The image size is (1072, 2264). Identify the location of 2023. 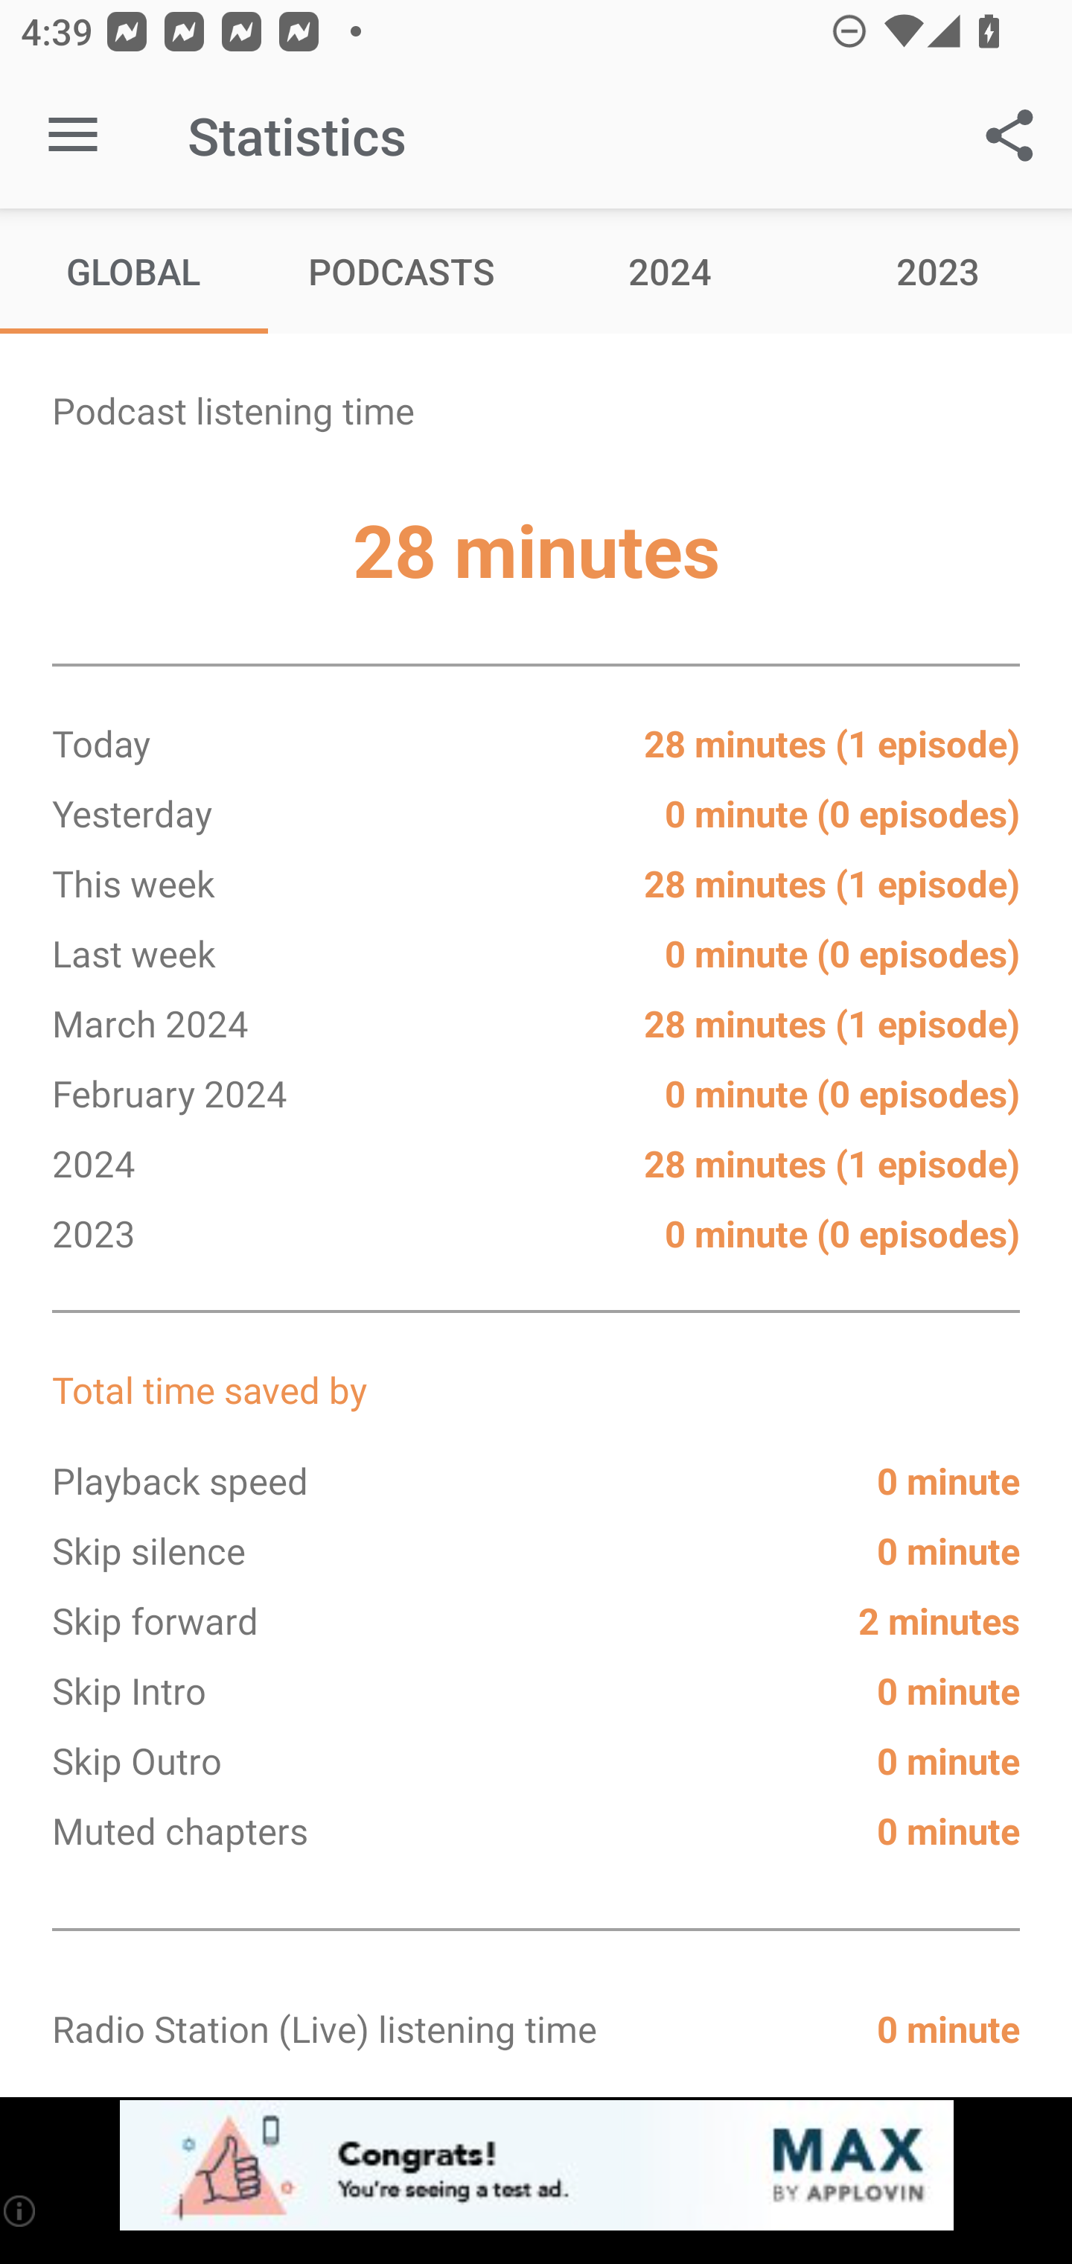
(938, 270).